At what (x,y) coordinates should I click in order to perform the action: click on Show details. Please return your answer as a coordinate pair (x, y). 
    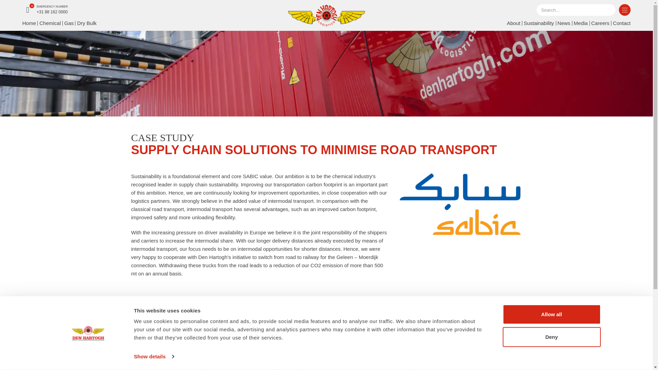
    Looking at the image, I should click on (154, 357).